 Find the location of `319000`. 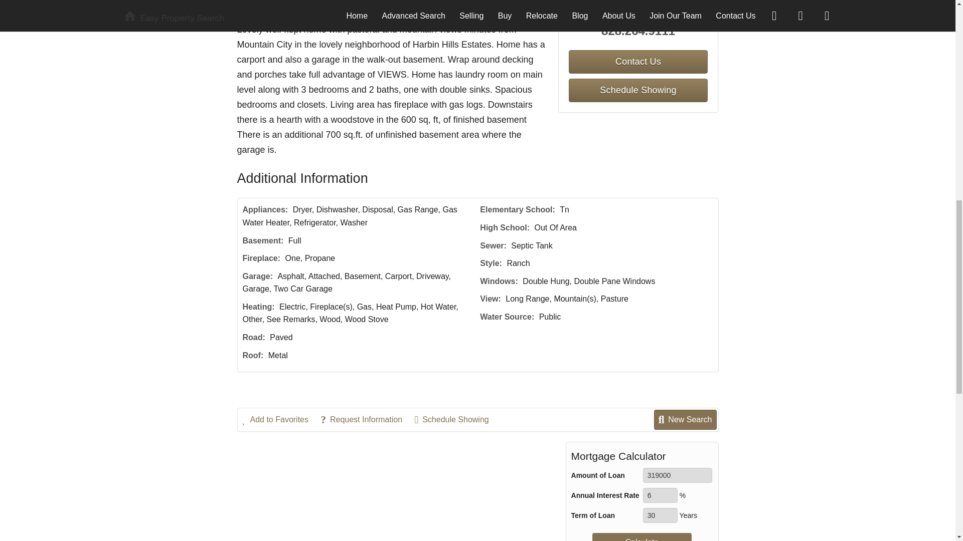

319000 is located at coordinates (678, 475).